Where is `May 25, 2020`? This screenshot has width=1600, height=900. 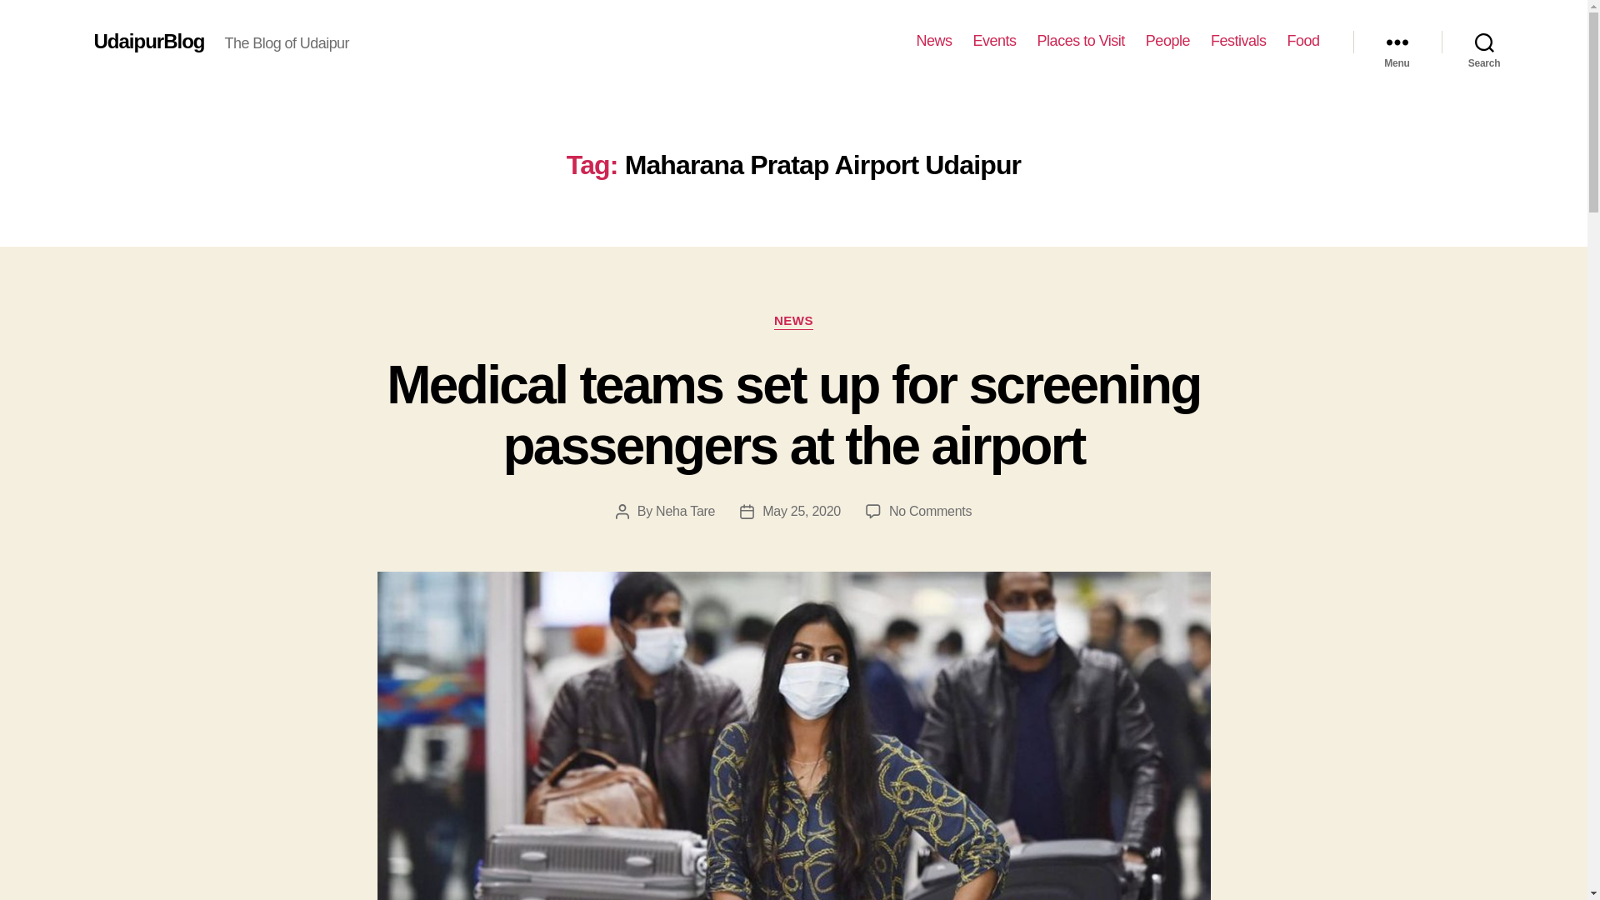 May 25, 2020 is located at coordinates (802, 511).